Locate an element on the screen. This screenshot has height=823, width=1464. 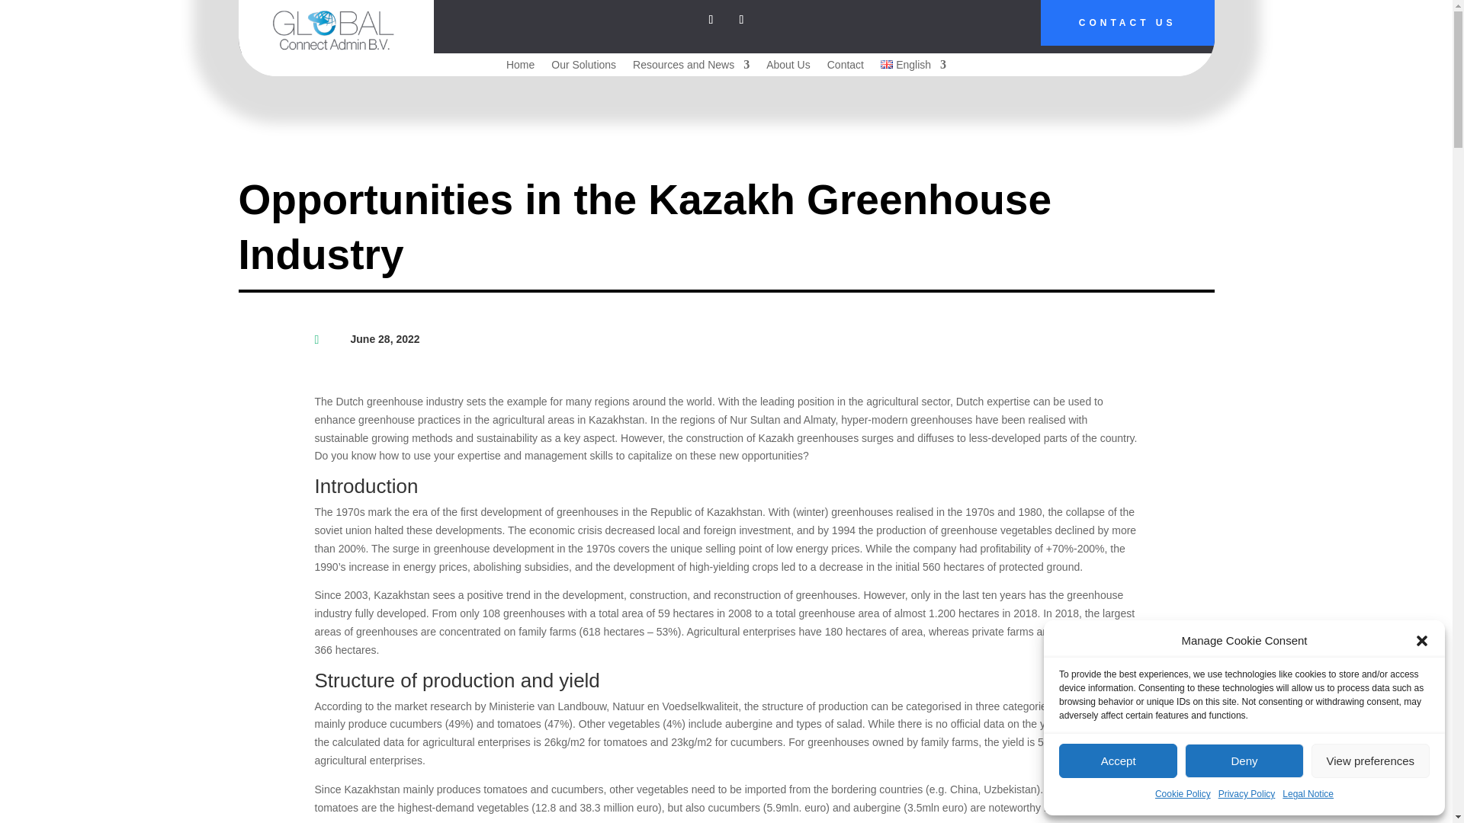
Home is located at coordinates (520, 67).